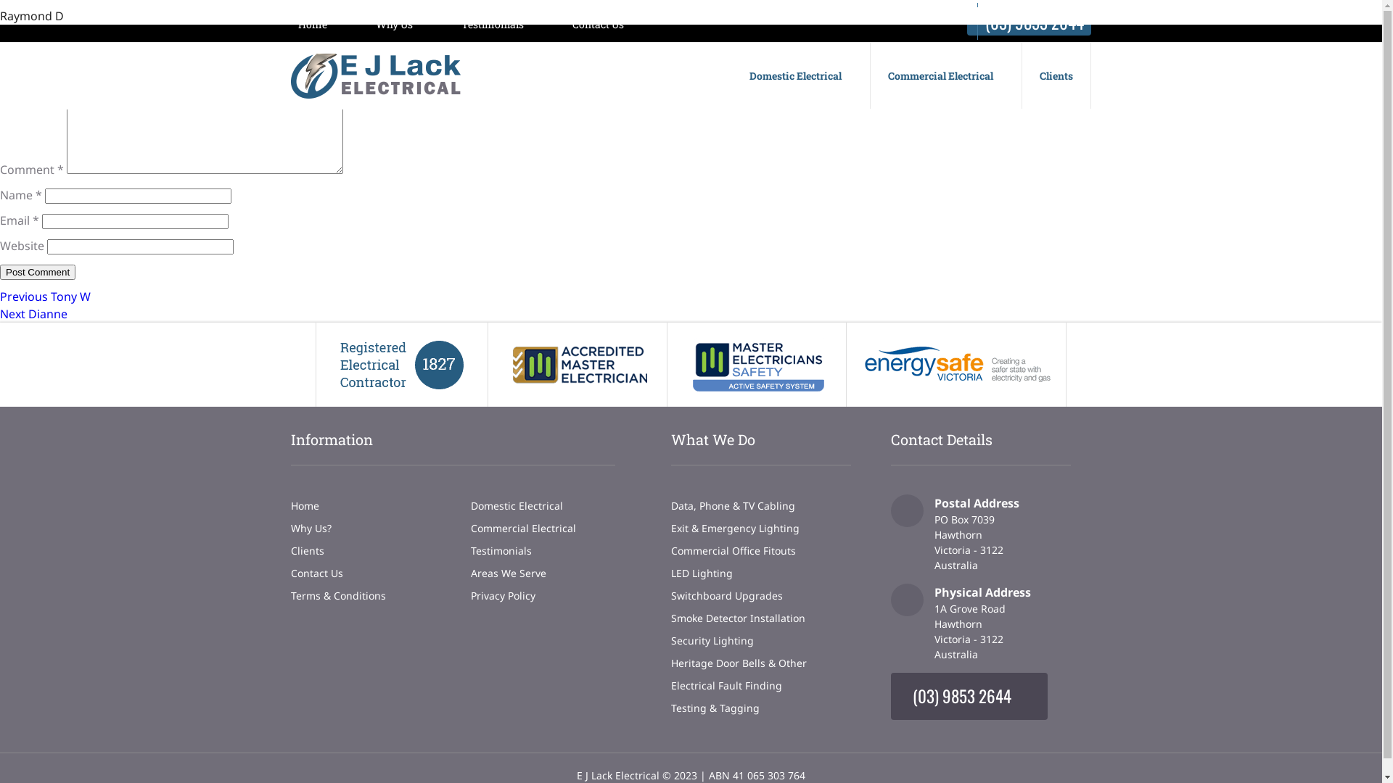 Image resolution: width=1393 pixels, height=783 pixels. Describe the element at coordinates (736, 528) in the screenshot. I see `Exit & Emergency Lighting` at that location.